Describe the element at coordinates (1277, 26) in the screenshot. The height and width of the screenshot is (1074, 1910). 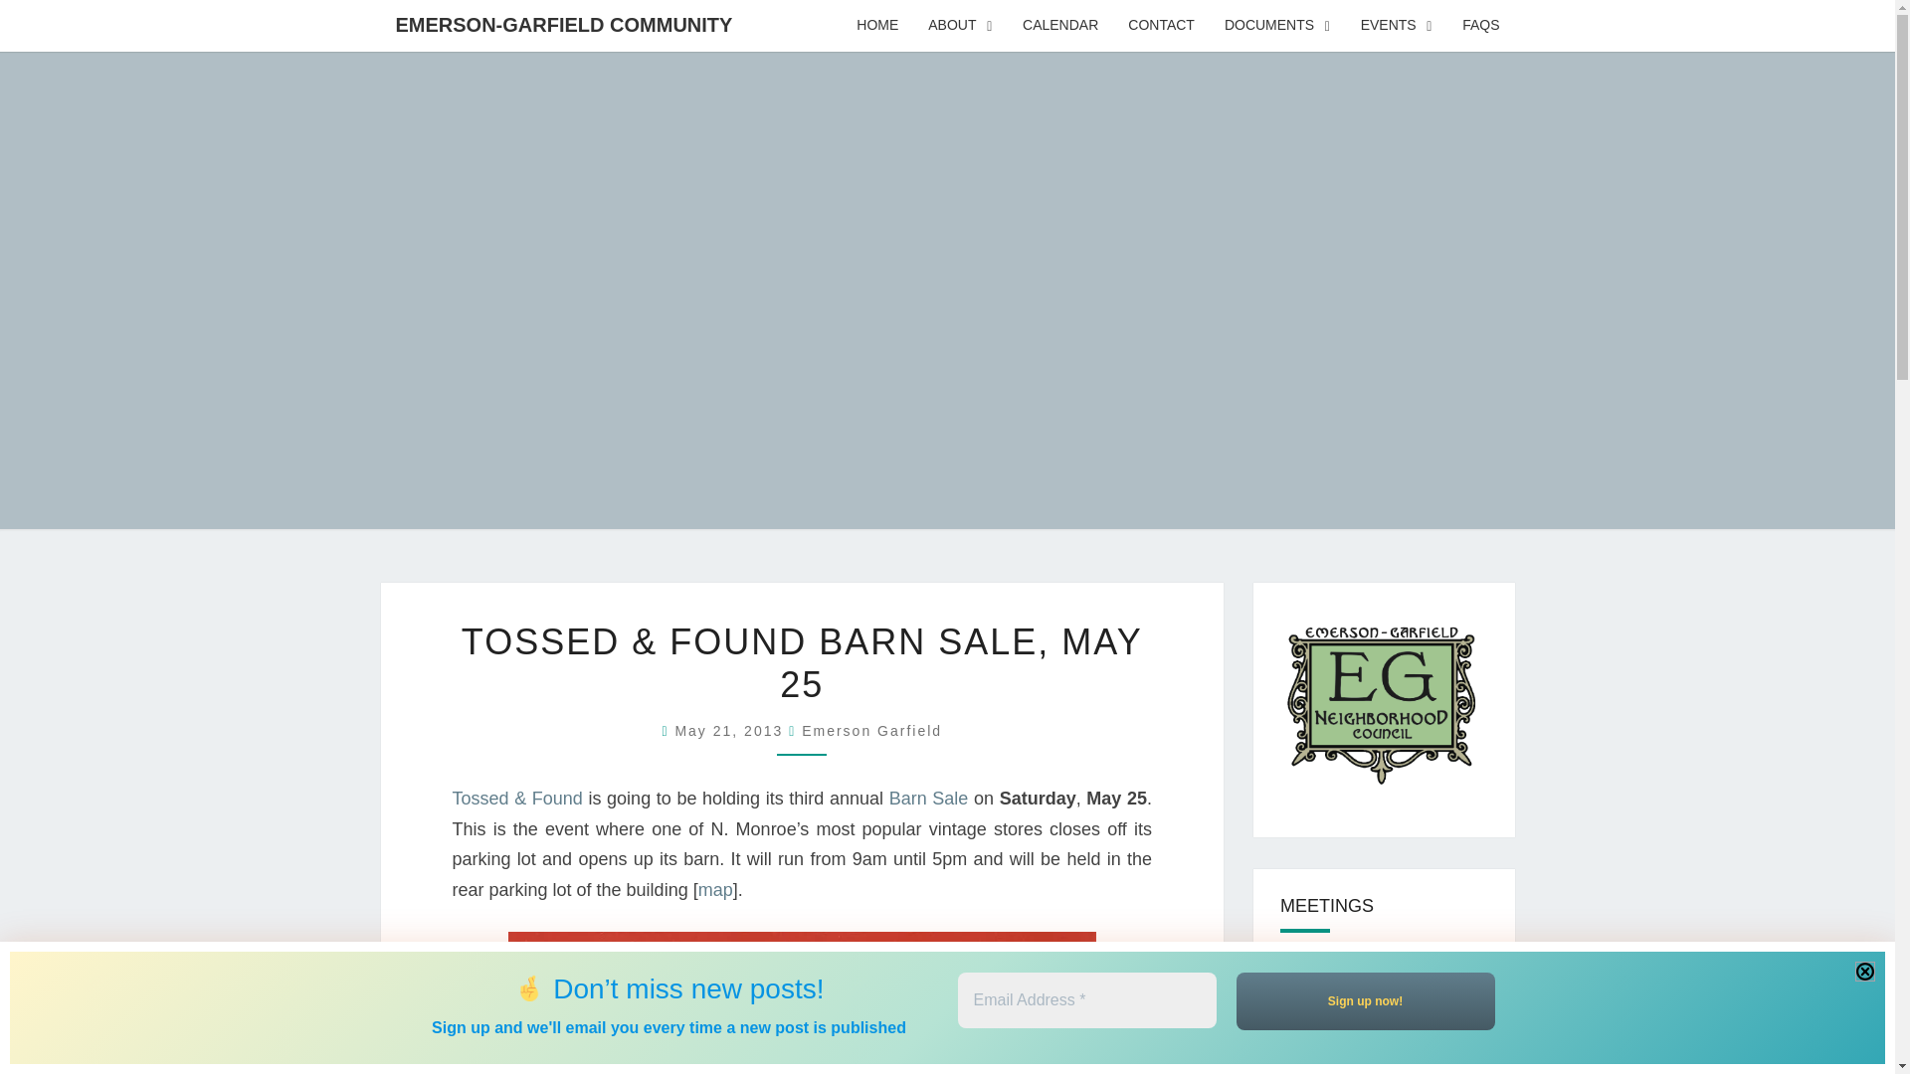
I see `DOCUMENTS` at that location.